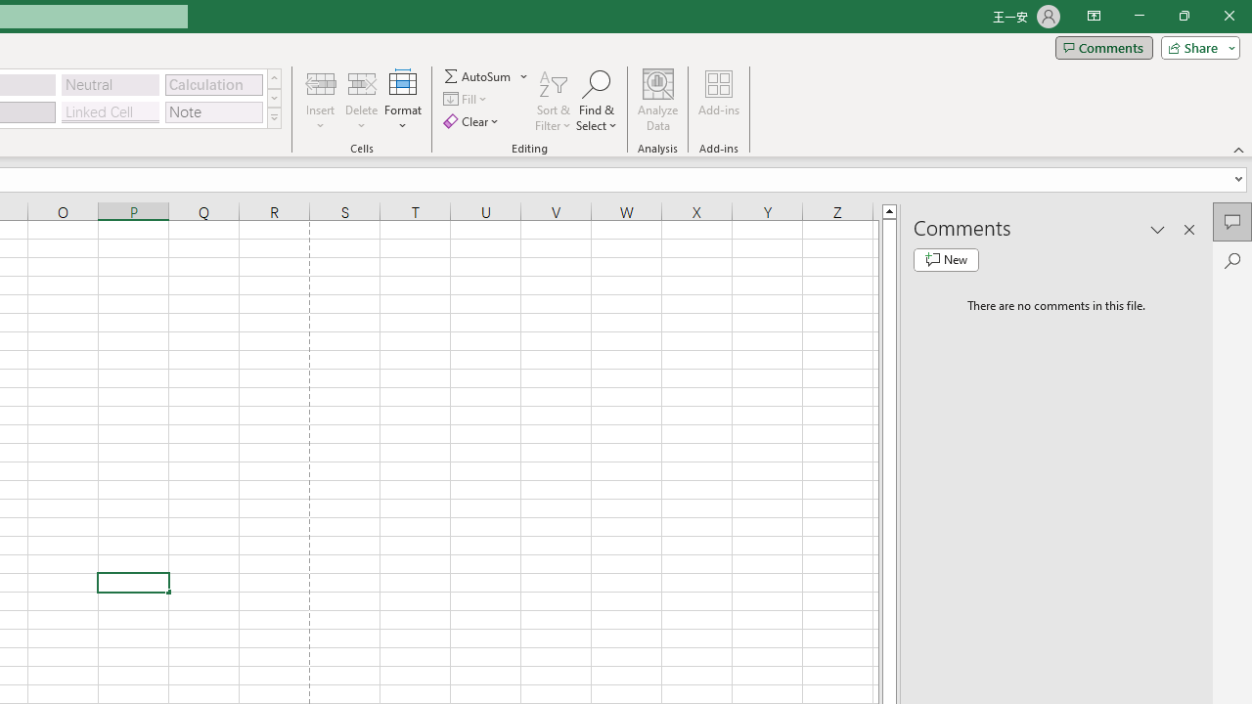 The width and height of the screenshot is (1252, 704). What do you see at coordinates (111, 111) in the screenshot?
I see `Linked Cell` at bounding box center [111, 111].